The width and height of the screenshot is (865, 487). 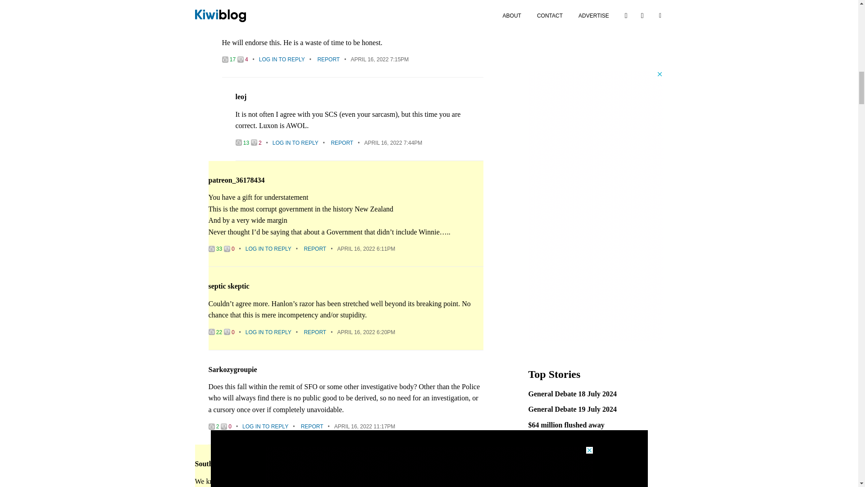 What do you see at coordinates (341, 142) in the screenshot?
I see `REPORT` at bounding box center [341, 142].